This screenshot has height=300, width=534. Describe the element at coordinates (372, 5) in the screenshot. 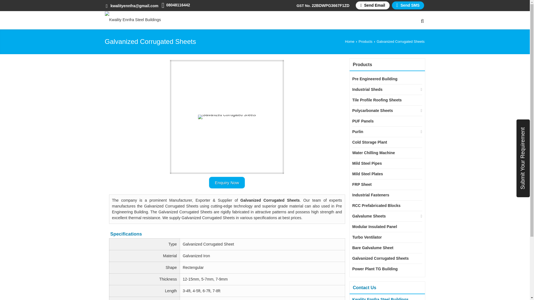

I see `Send Email` at that location.